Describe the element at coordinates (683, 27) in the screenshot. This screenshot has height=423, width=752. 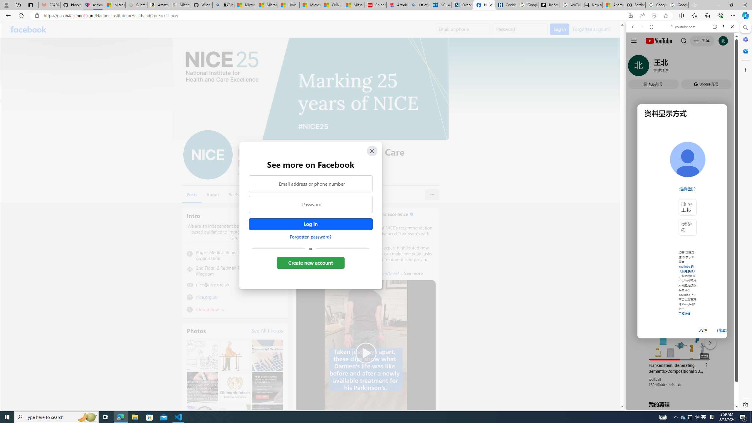
I see `youtube.com` at that location.